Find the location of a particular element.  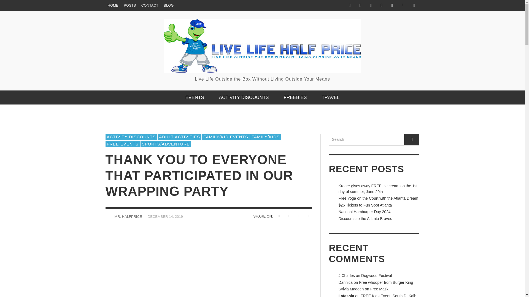

EVENTS is located at coordinates (195, 97).